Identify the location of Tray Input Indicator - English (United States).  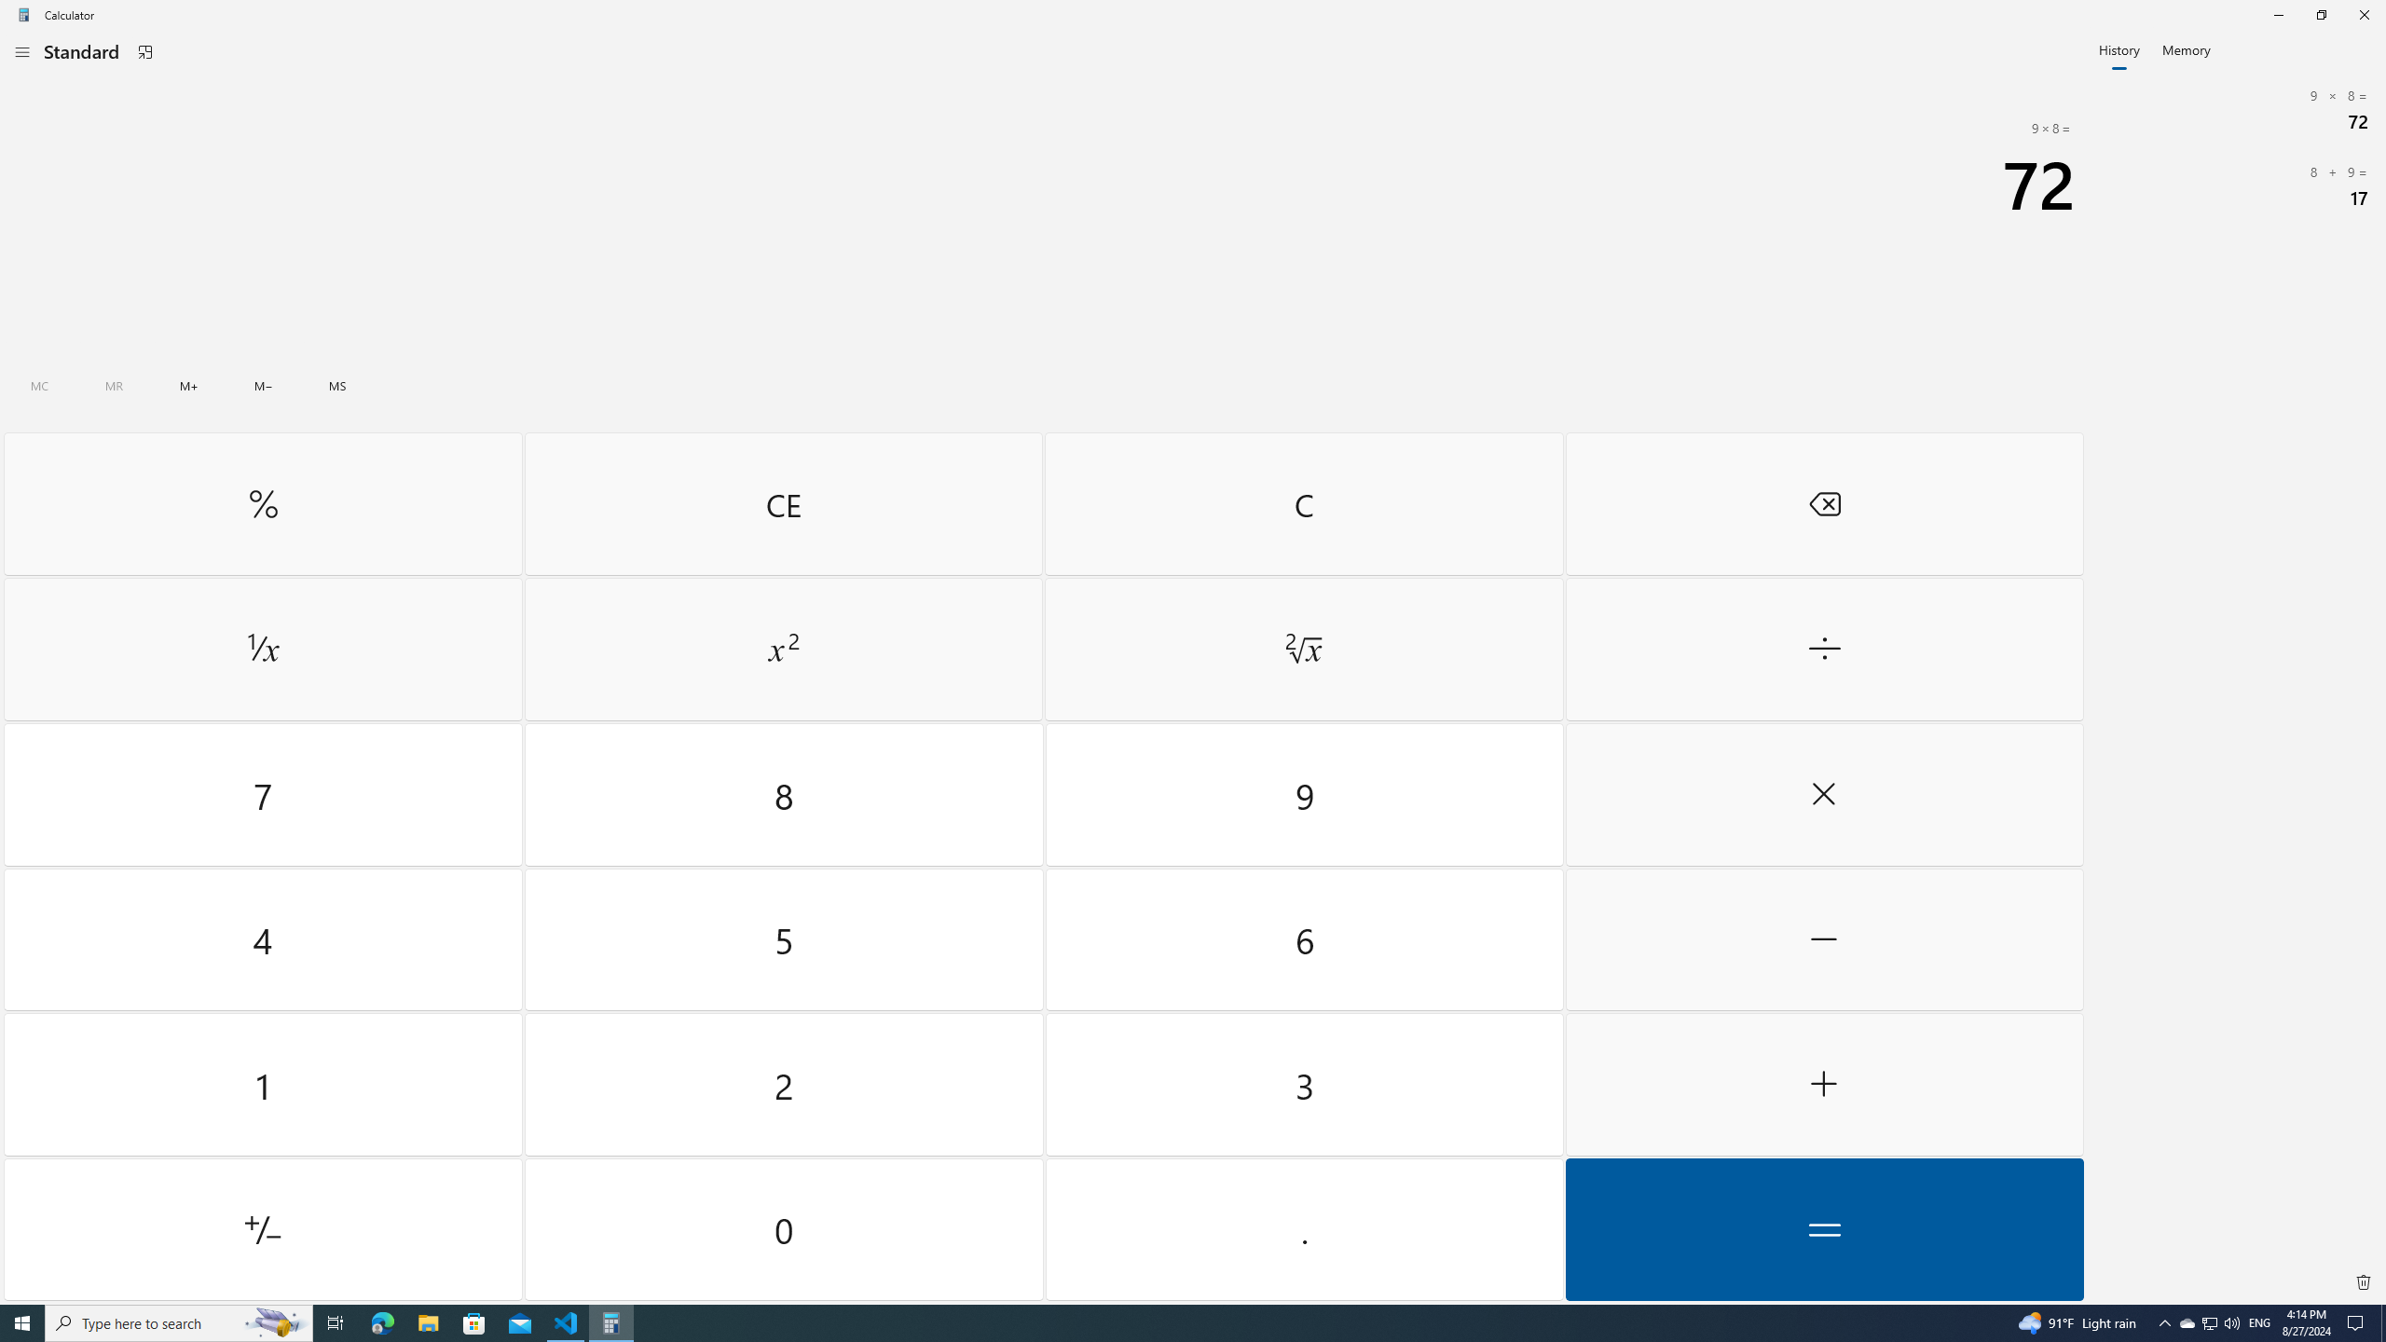
(2259, 1323).